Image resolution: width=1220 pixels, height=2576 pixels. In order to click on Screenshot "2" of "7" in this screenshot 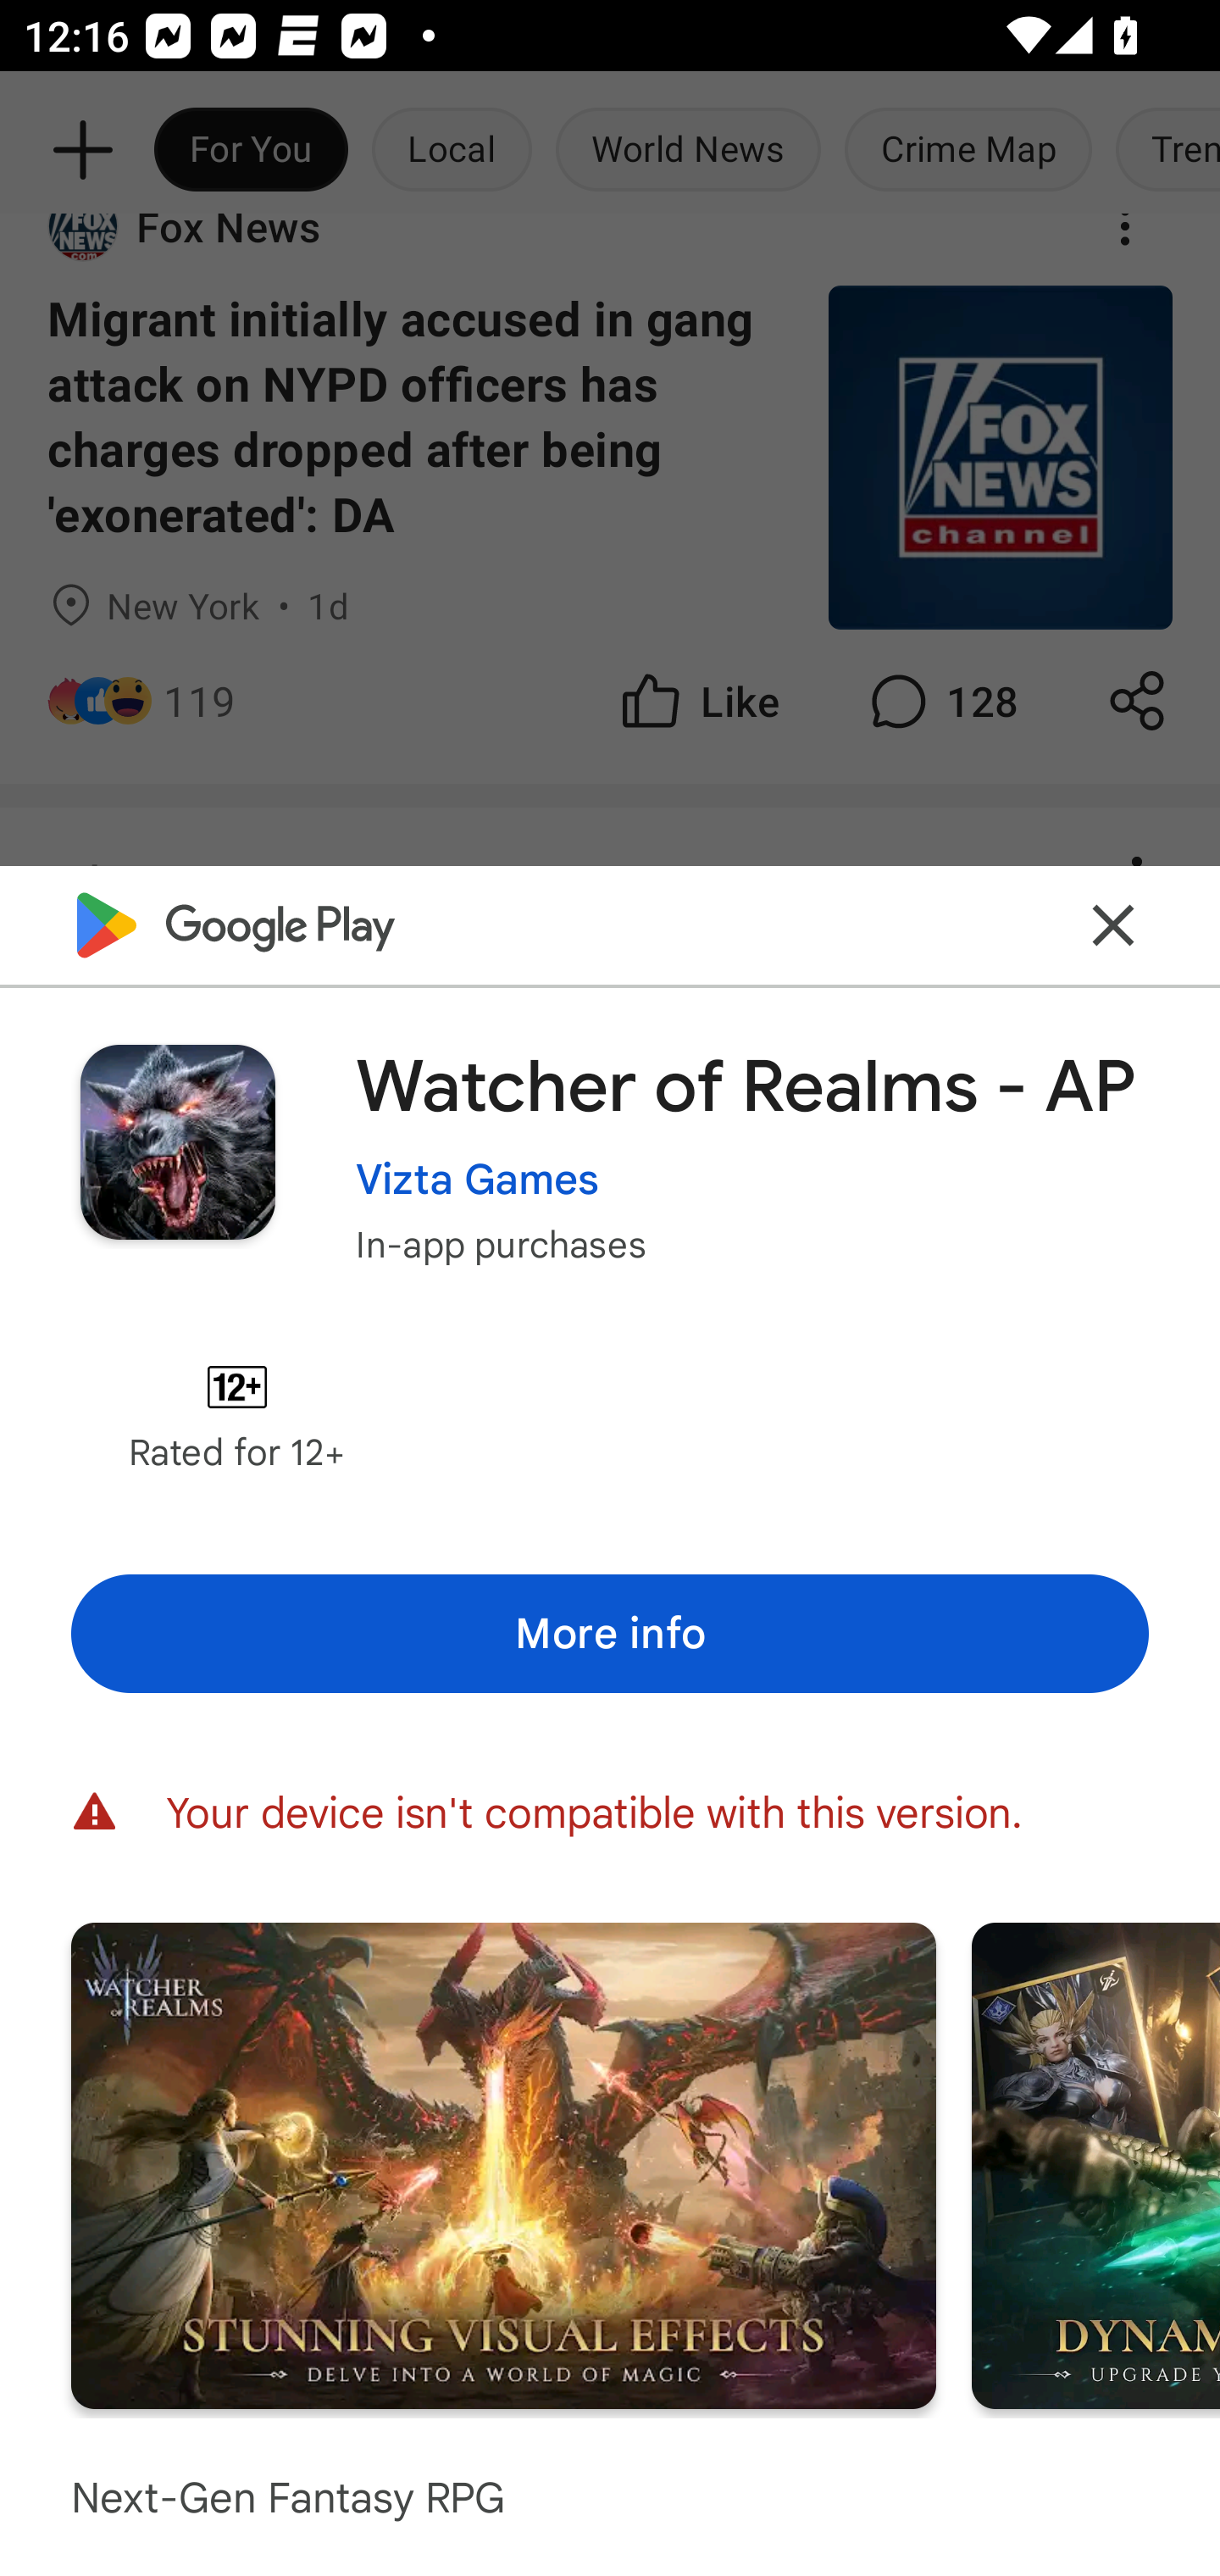, I will do `click(1096, 2164)`.